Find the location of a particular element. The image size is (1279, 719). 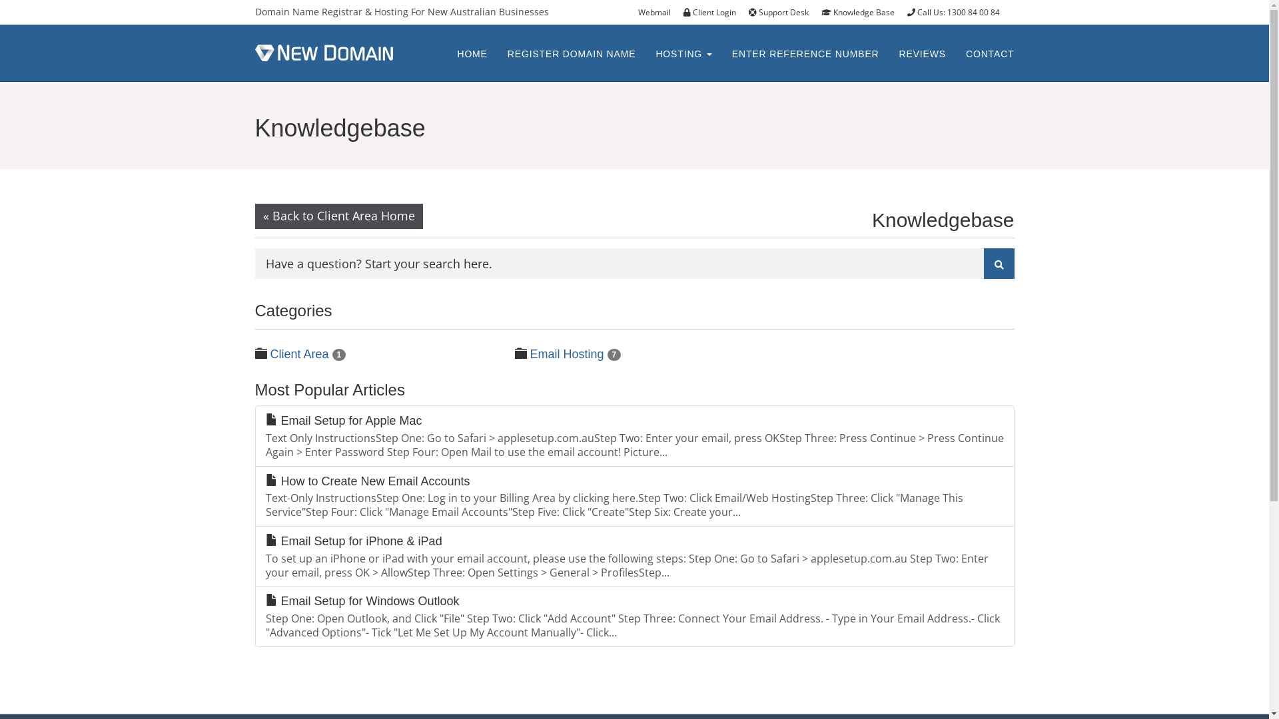

HOME is located at coordinates (472, 54).